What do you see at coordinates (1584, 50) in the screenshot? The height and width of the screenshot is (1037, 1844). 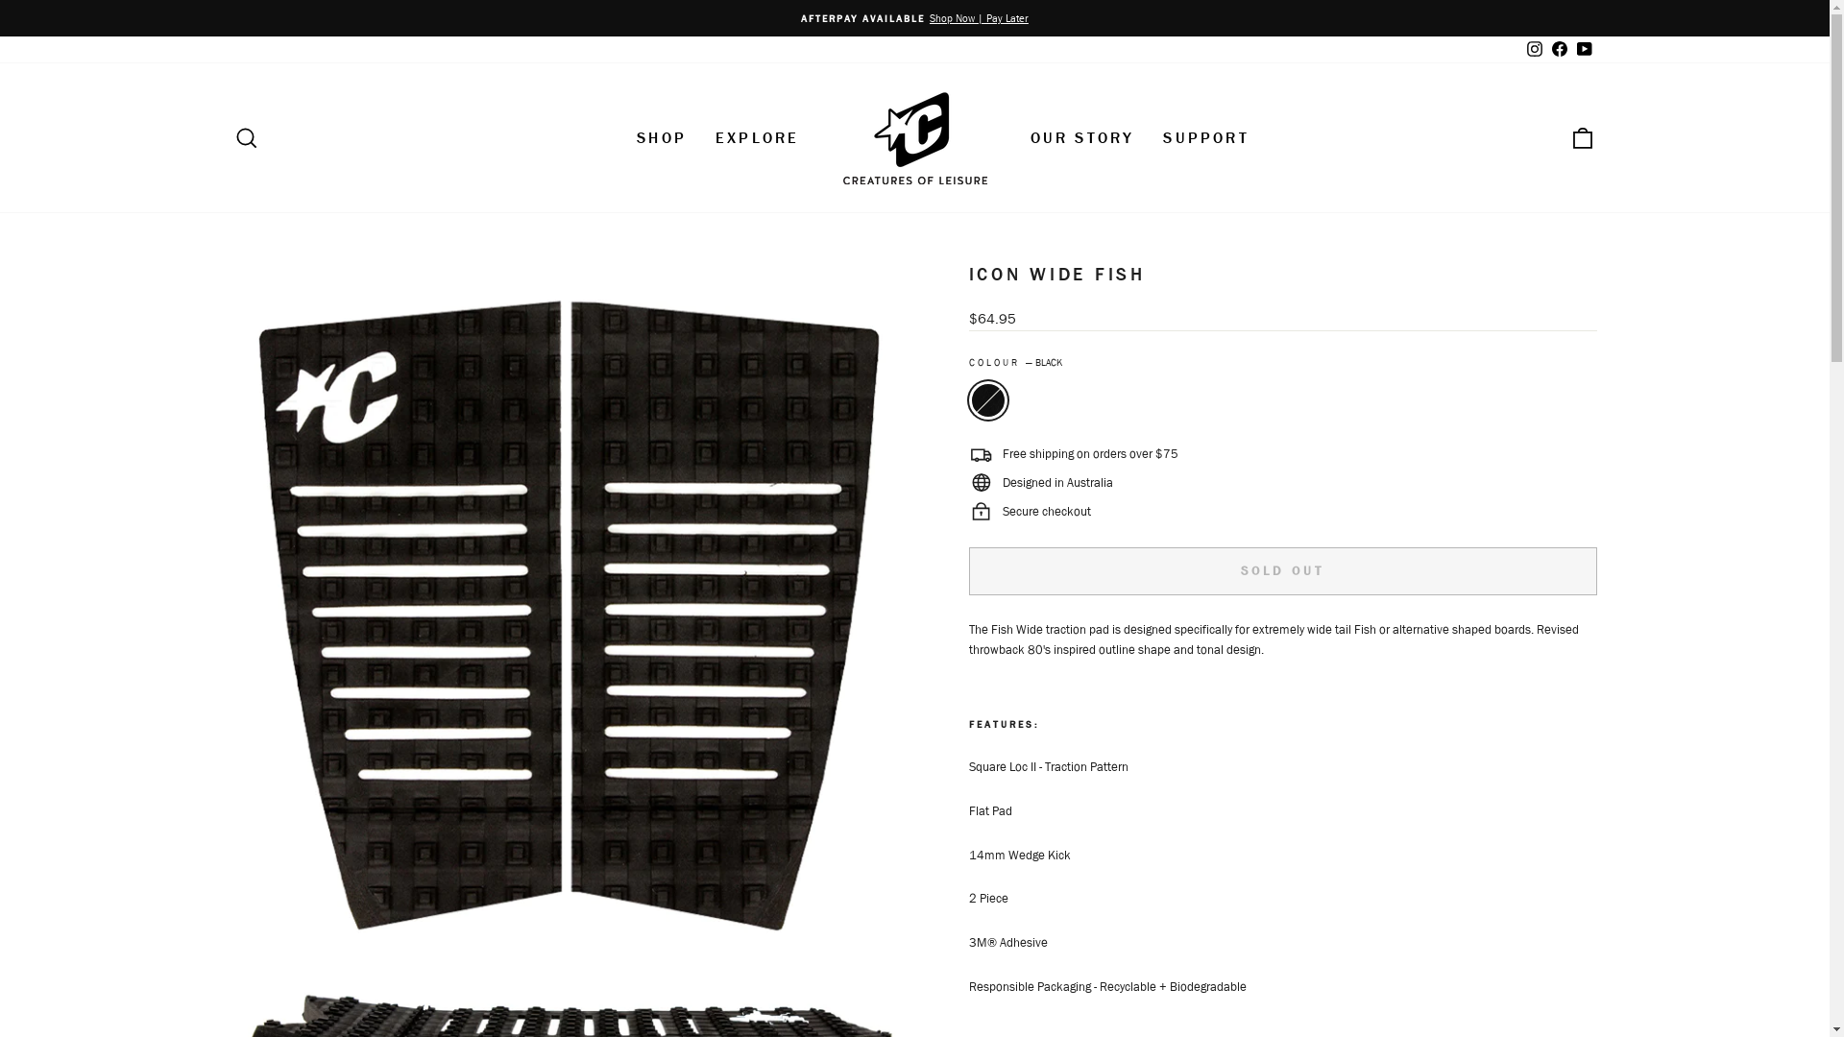 I see `YouTube` at bounding box center [1584, 50].